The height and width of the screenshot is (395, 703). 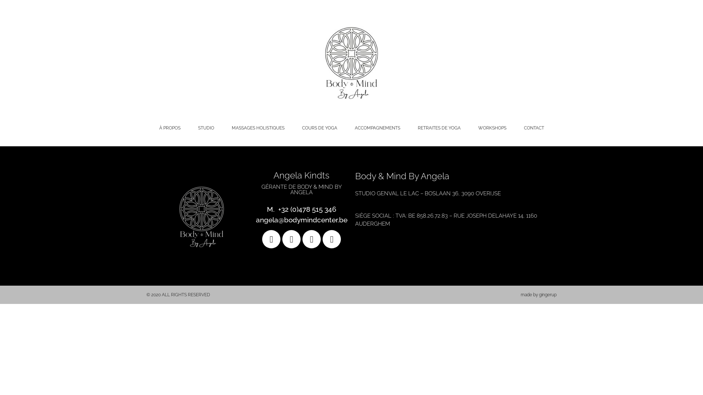 What do you see at coordinates (492, 128) in the screenshot?
I see `WORKSHOPS` at bounding box center [492, 128].